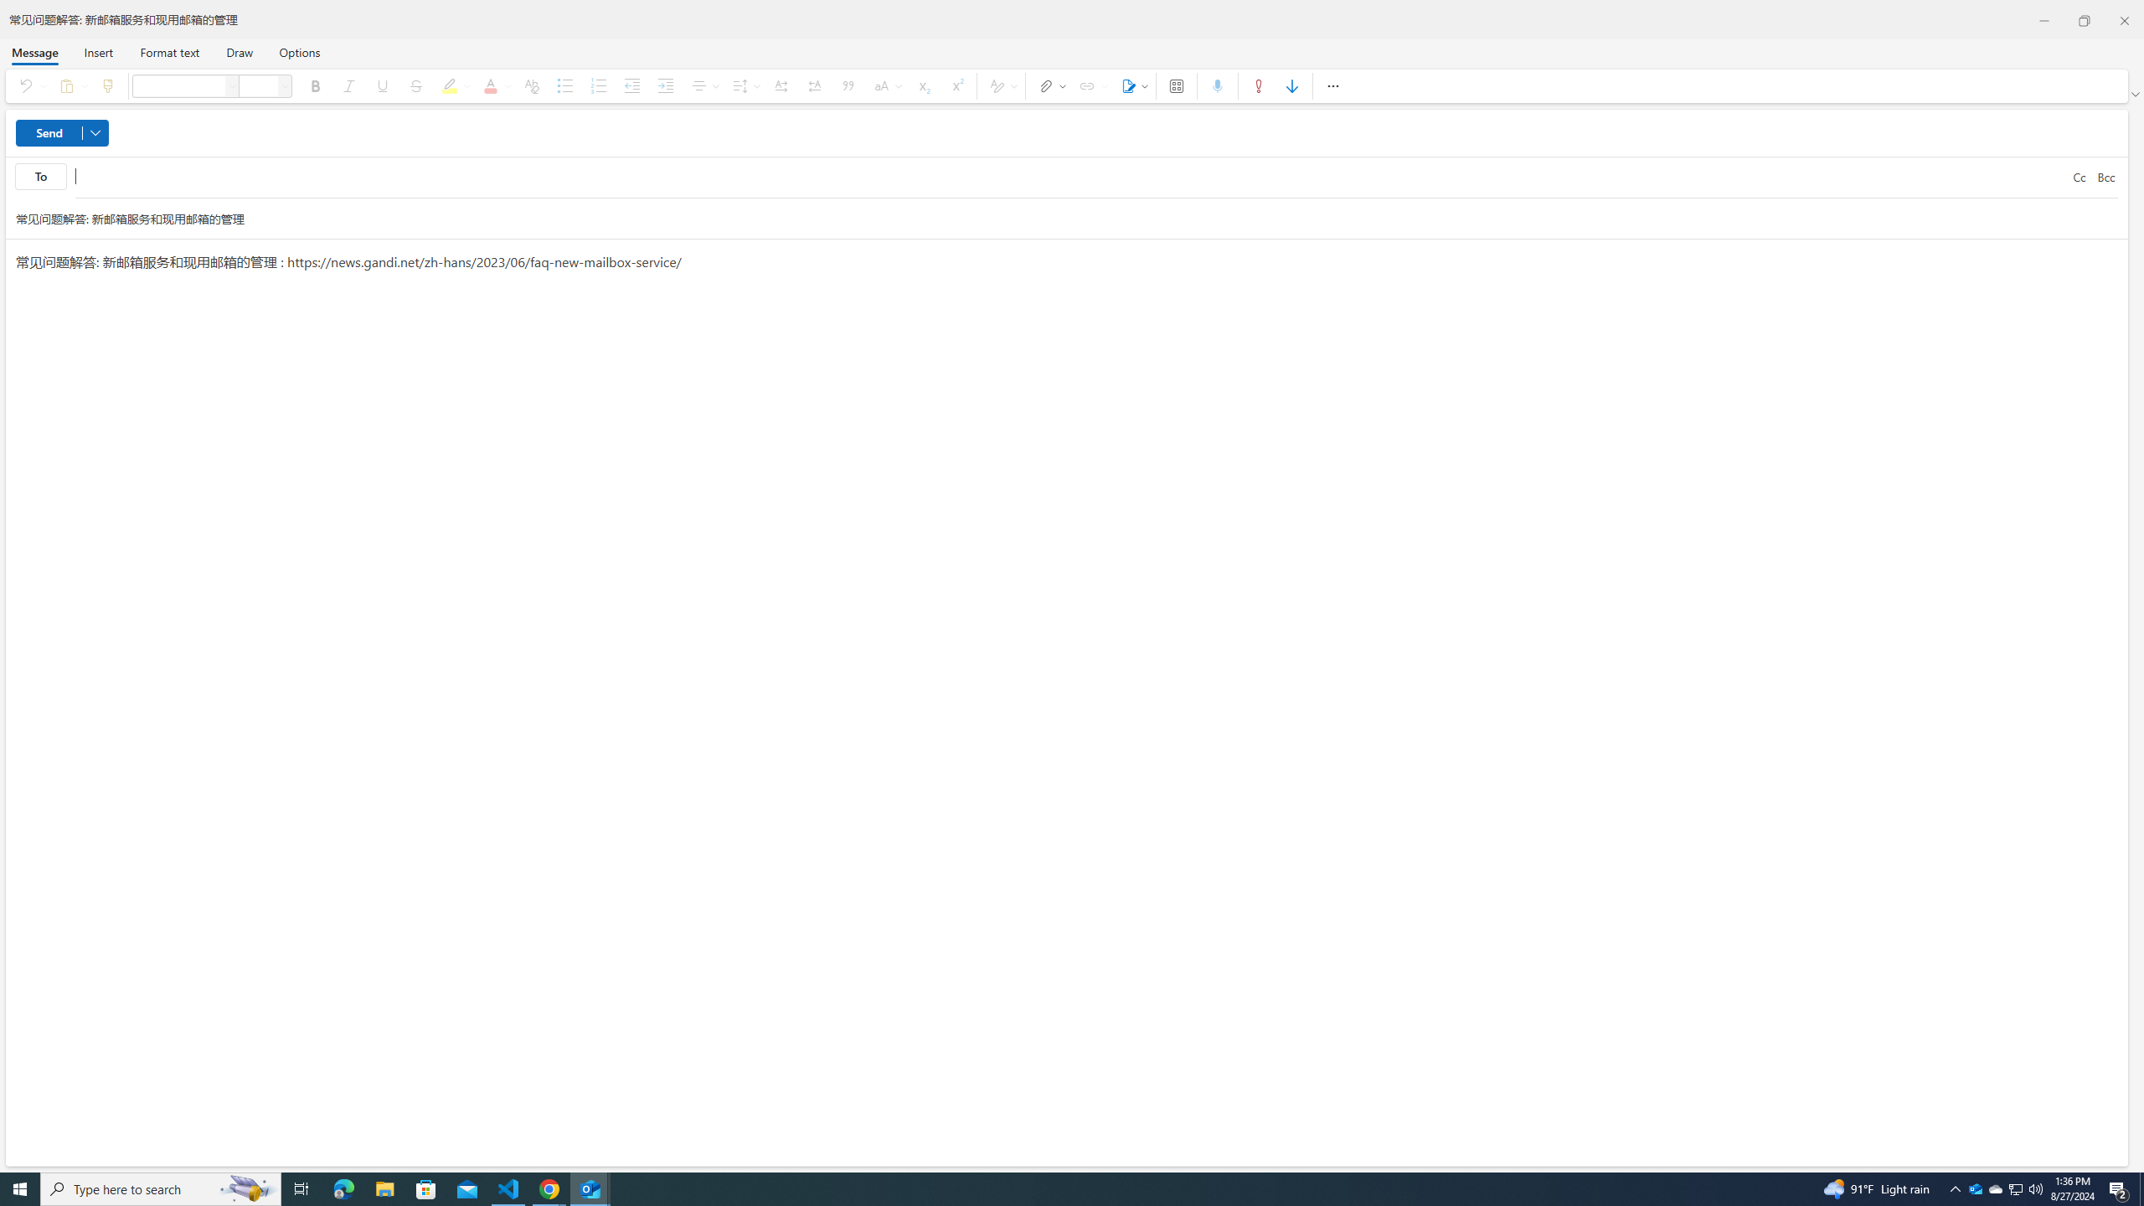 Image resolution: width=2144 pixels, height=1206 pixels. Describe the element at coordinates (298, 52) in the screenshot. I see `Options` at that location.